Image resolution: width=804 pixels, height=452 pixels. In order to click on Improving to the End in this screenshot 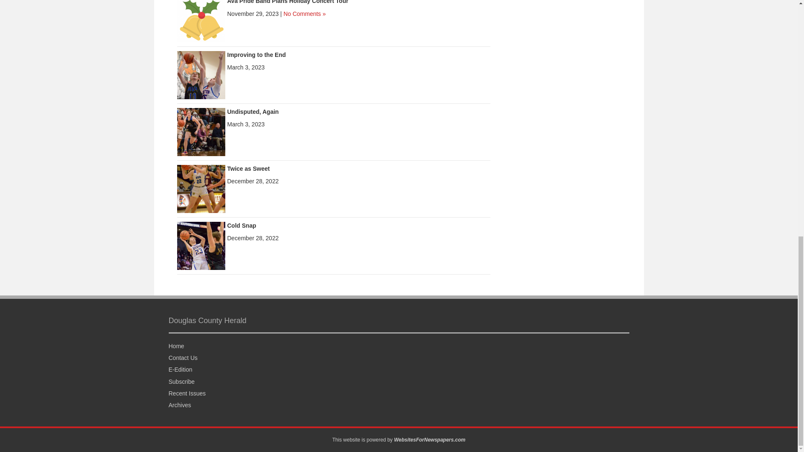, I will do `click(256, 55)`.